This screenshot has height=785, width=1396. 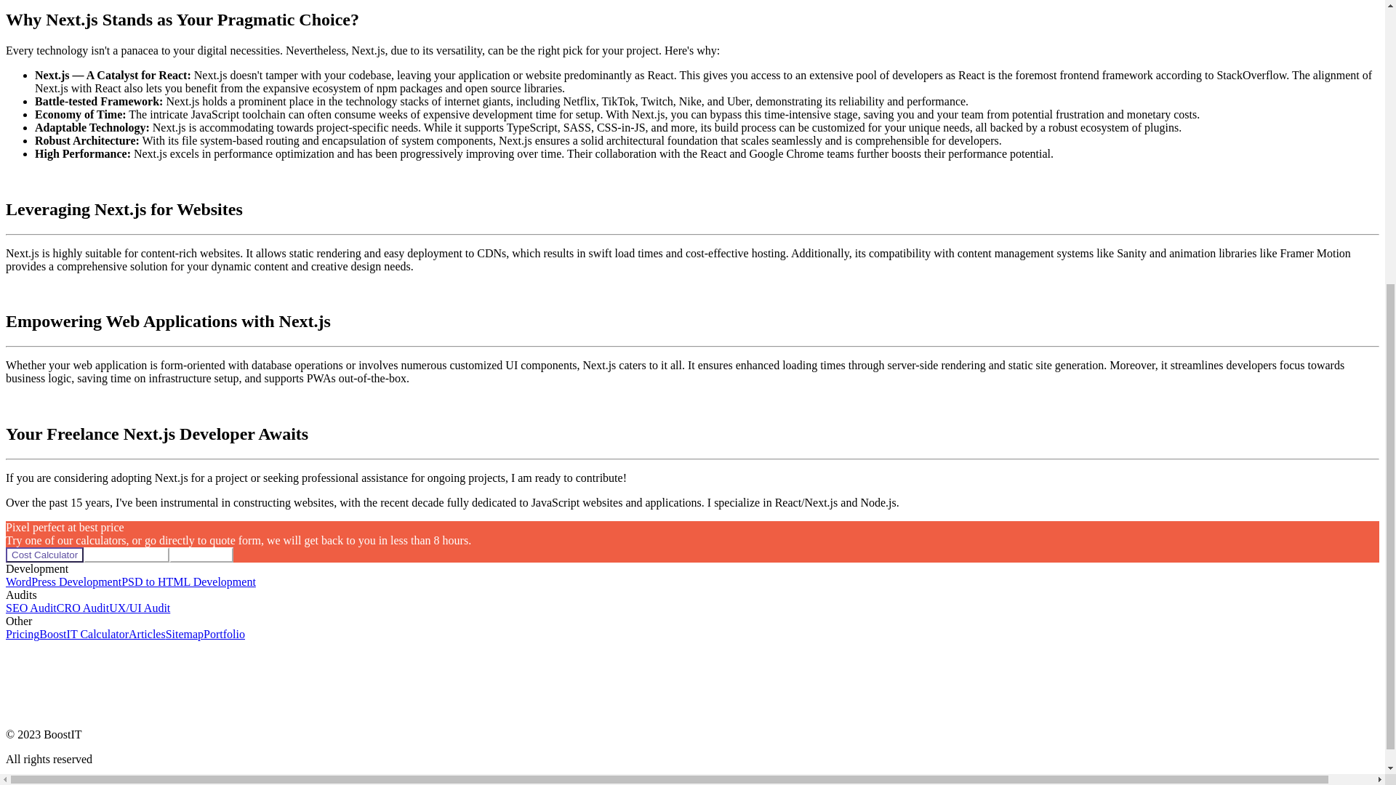 I want to click on Get in touch, so click(x=201, y=554).